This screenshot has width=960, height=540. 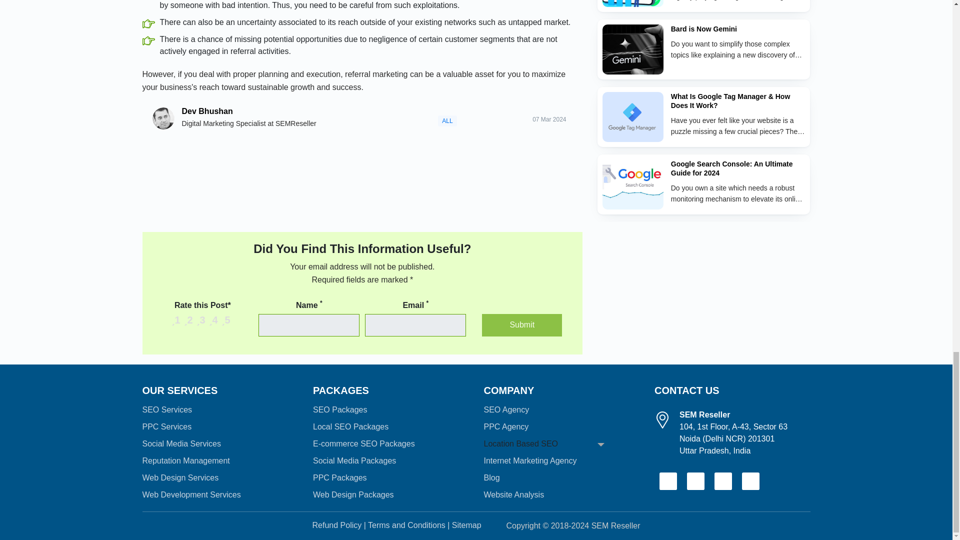 I want to click on 1, so click(x=181, y=325).